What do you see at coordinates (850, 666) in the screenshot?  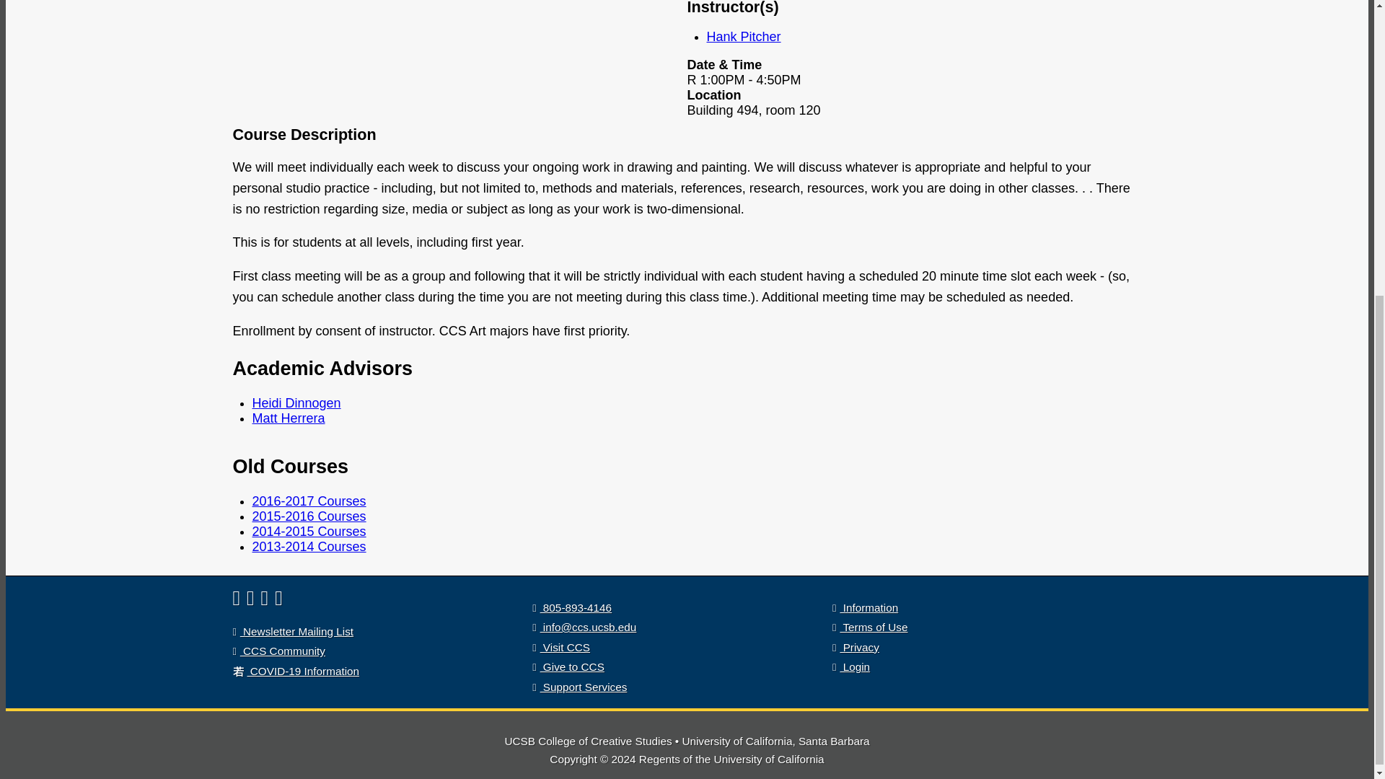 I see `Login` at bounding box center [850, 666].